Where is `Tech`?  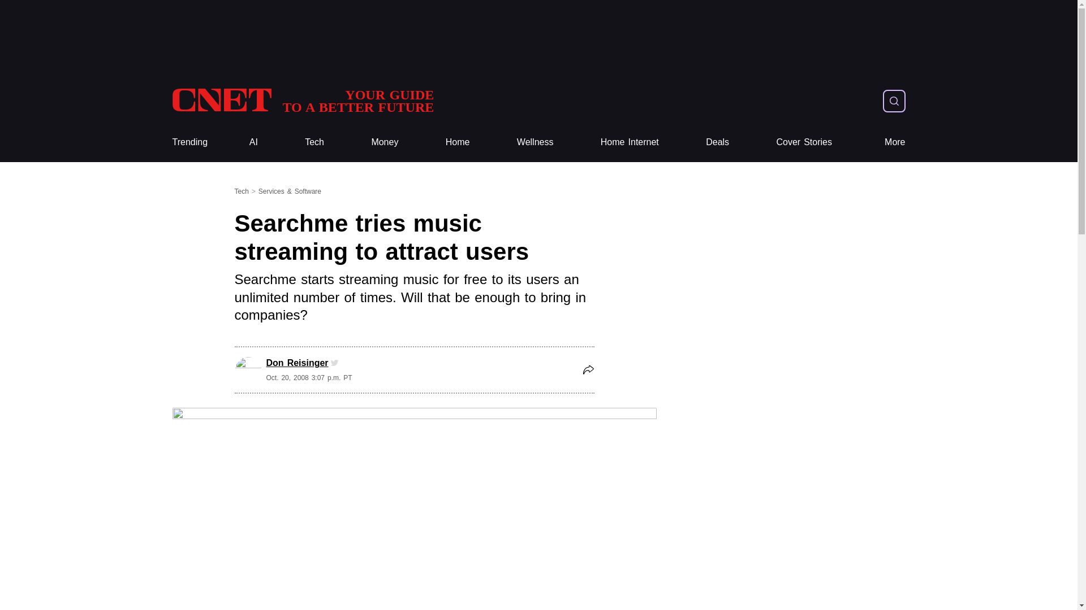 Tech is located at coordinates (302, 101).